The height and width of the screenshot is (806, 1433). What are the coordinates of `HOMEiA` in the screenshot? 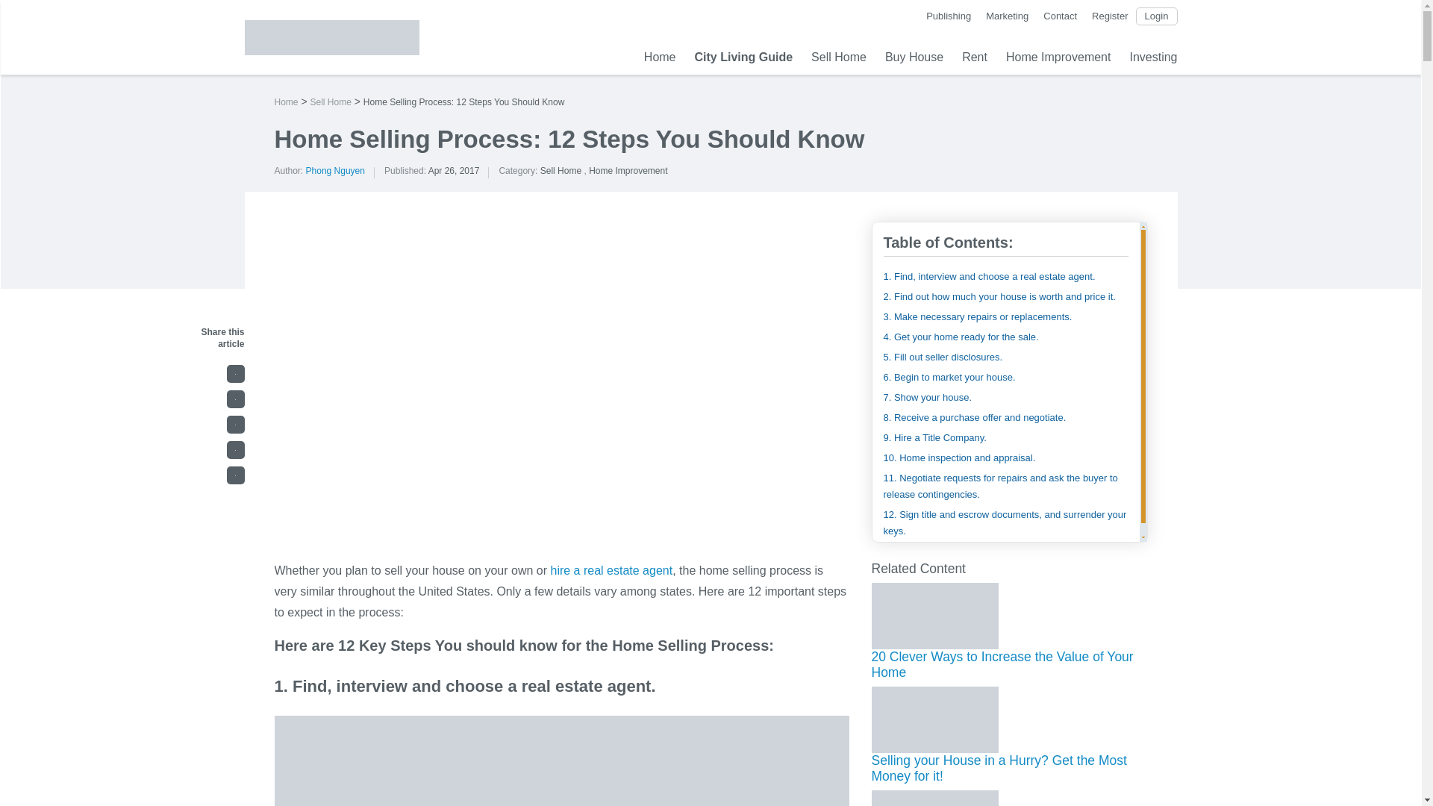 It's located at (332, 37).